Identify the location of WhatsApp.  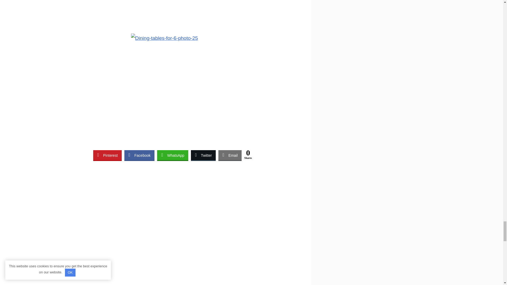
(173, 155).